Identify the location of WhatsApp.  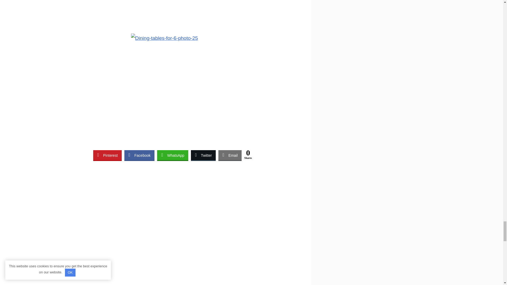
(173, 155).